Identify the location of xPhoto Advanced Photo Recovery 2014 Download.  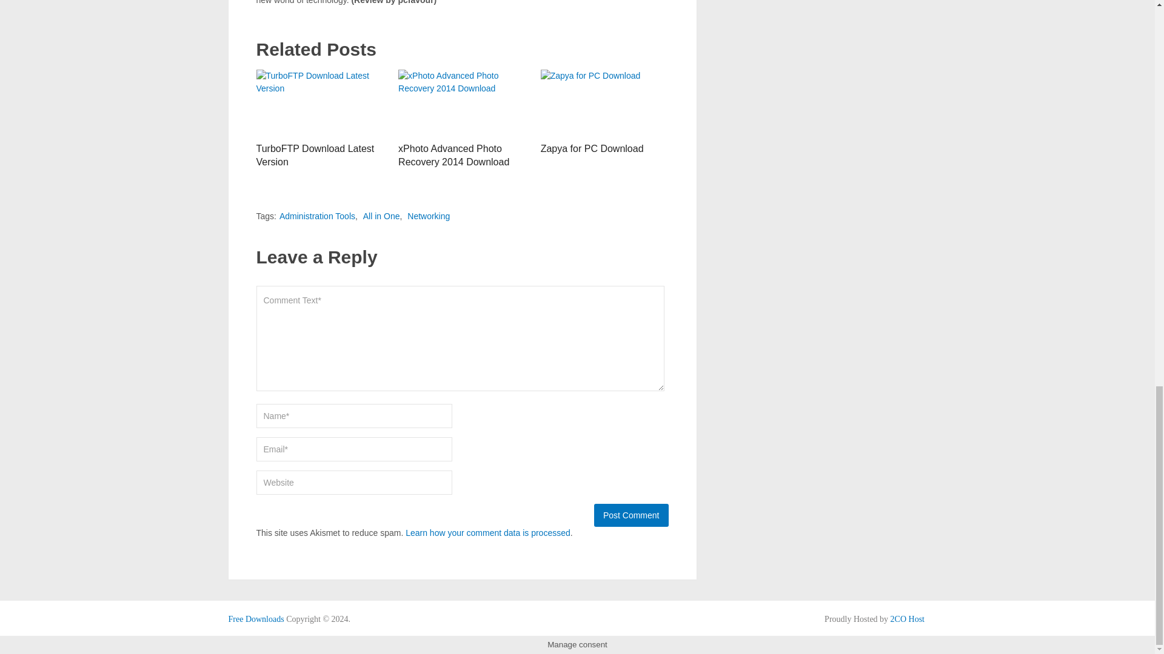
(453, 155).